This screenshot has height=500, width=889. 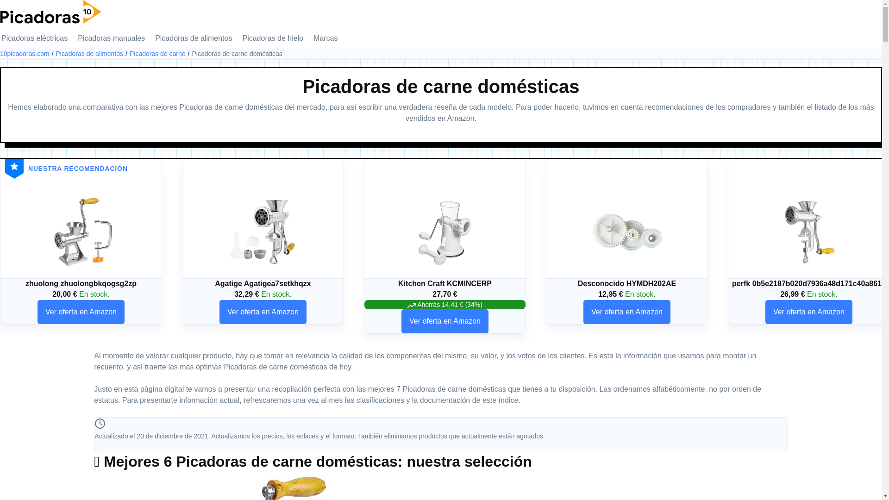 What do you see at coordinates (809, 232) in the screenshot?
I see `perfk 0b5e2187b020d7936a48d171c40a8610` at bounding box center [809, 232].